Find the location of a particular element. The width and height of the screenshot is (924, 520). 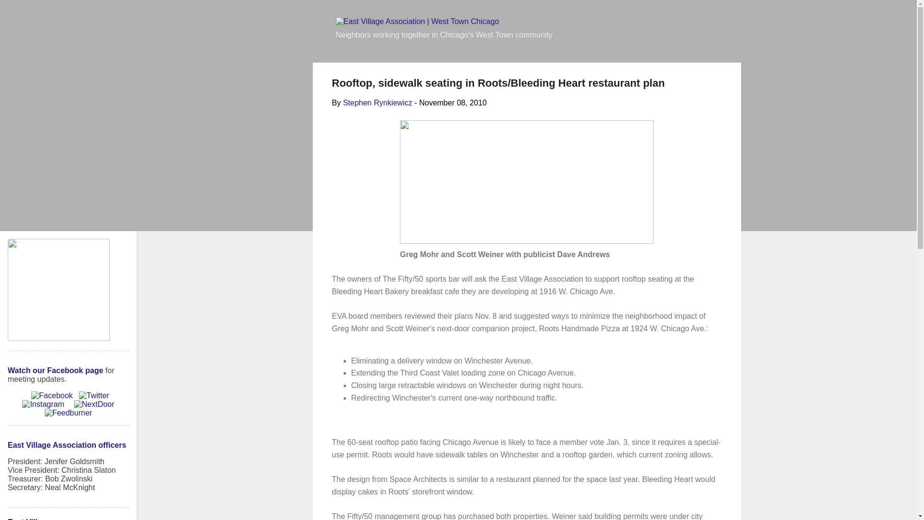

author profile is located at coordinates (377, 103).